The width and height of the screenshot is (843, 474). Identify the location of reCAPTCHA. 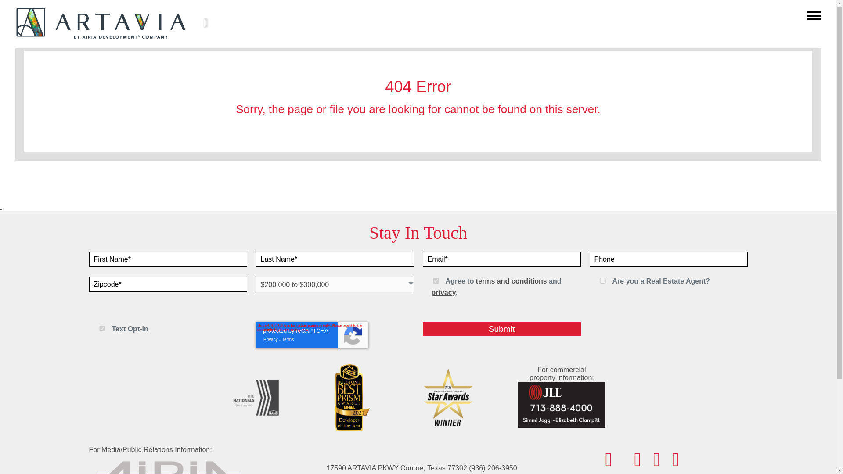
(311, 335).